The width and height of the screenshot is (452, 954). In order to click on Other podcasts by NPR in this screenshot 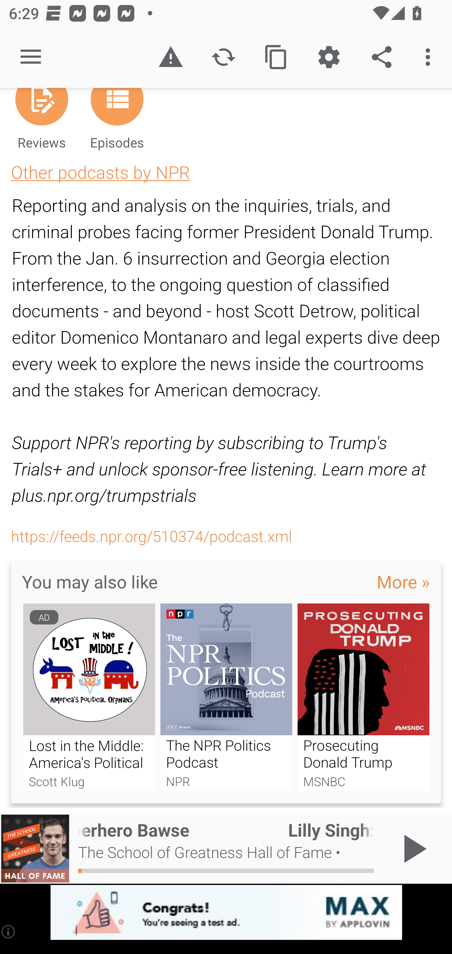, I will do `click(100, 172)`.